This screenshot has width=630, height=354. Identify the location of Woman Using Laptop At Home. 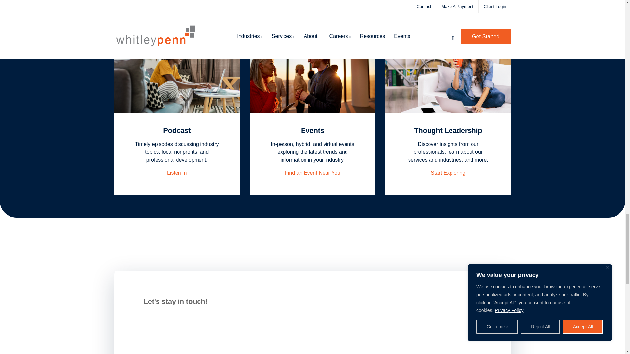
(448, 71).